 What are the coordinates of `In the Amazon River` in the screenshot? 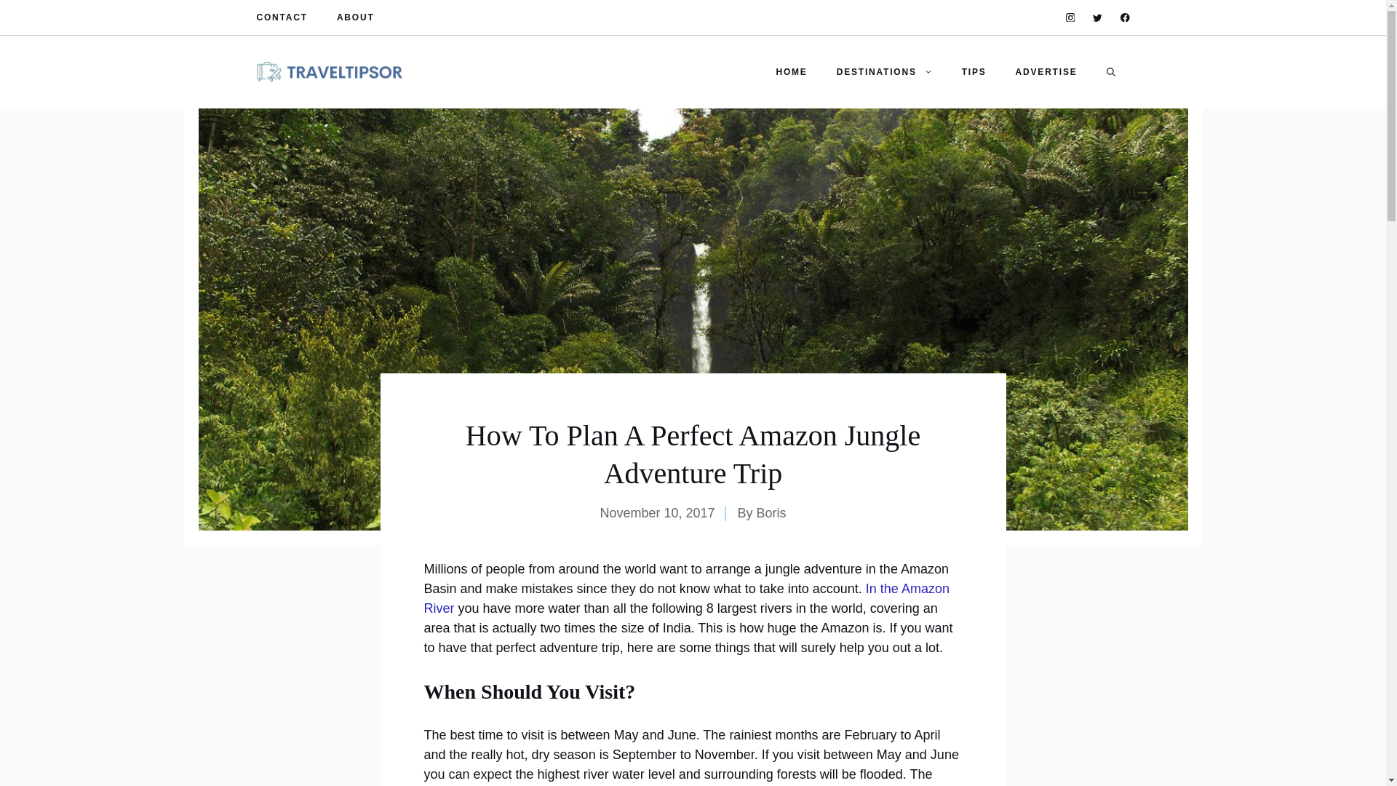 It's located at (685, 598).